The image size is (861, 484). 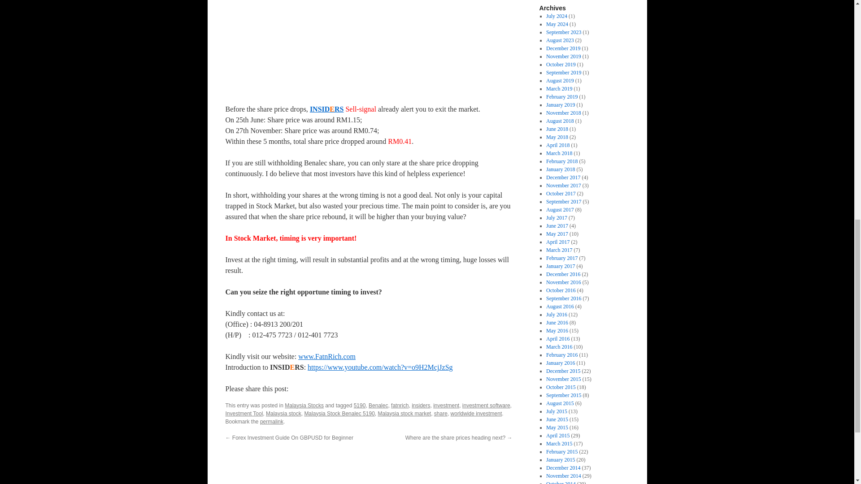 What do you see at coordinates (304, 405) in the screenshot?
I see `Malaysia Stocks` at bounding box center [304, 405].